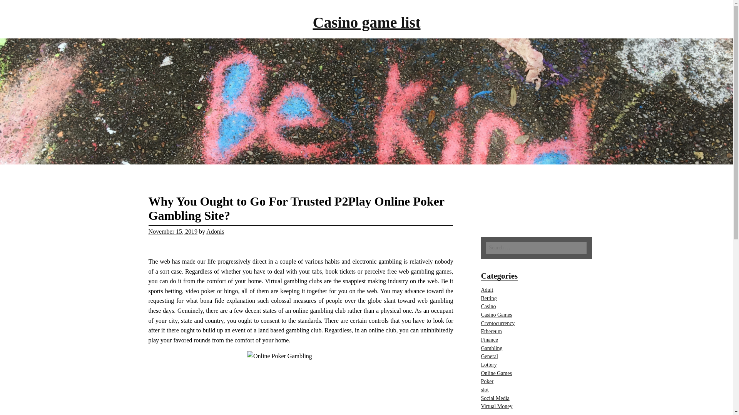 Image resolution: width=739 pixels, height=415 pixels. What do you see at coordinates (487, 381) in the screenshot?
I see `Poker` at bounding box center [487, 381].